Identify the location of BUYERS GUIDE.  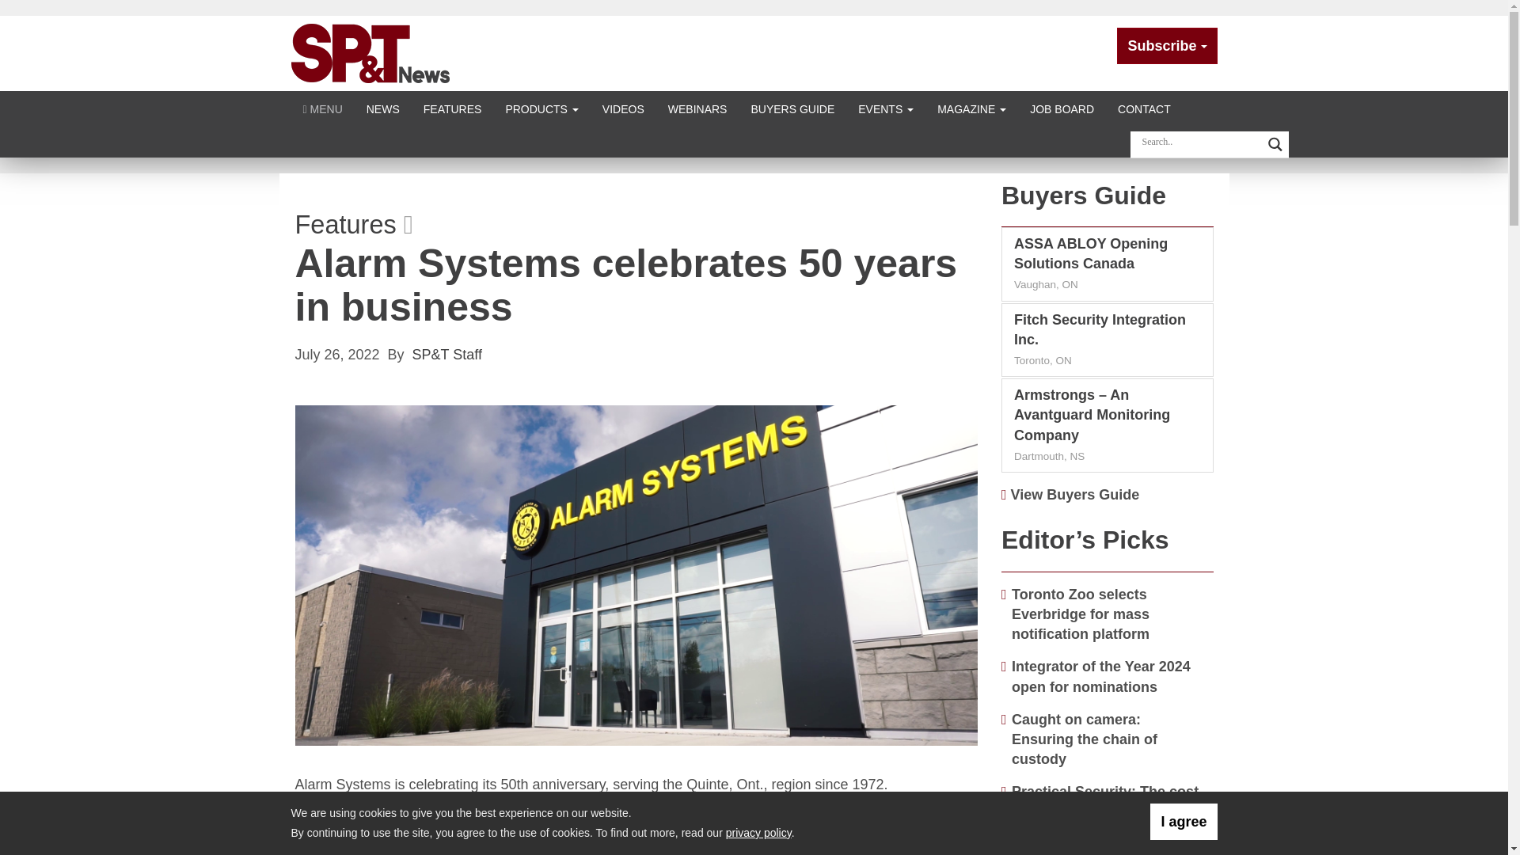
(792, 108).